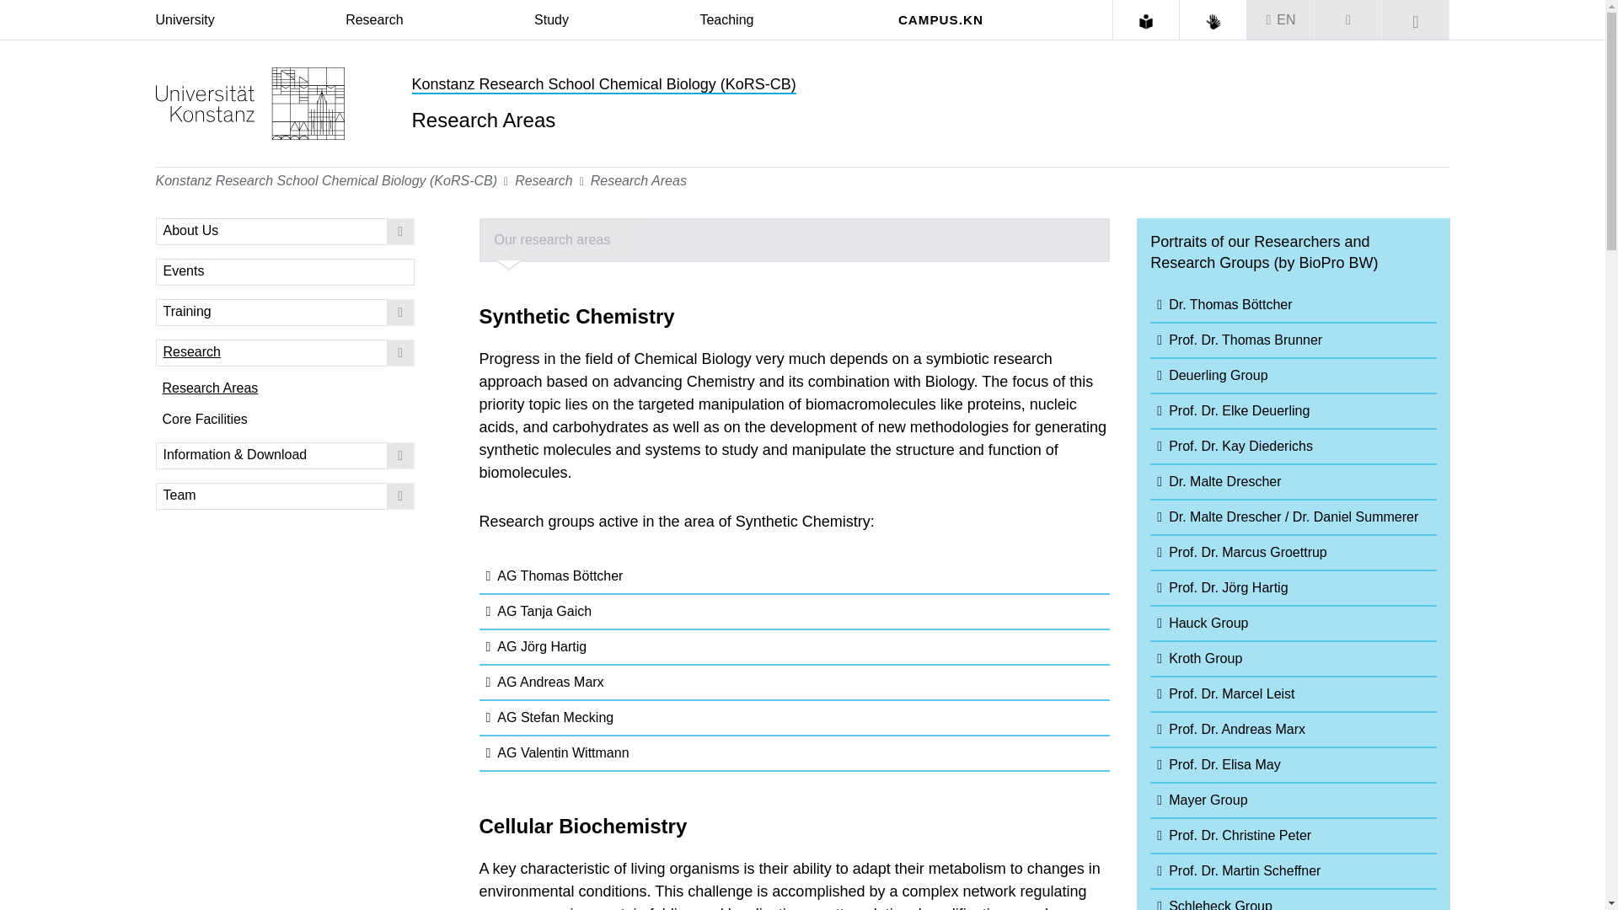  Describe the element at coordinates (184, 20) in the screenshot. I see `University` at that location.